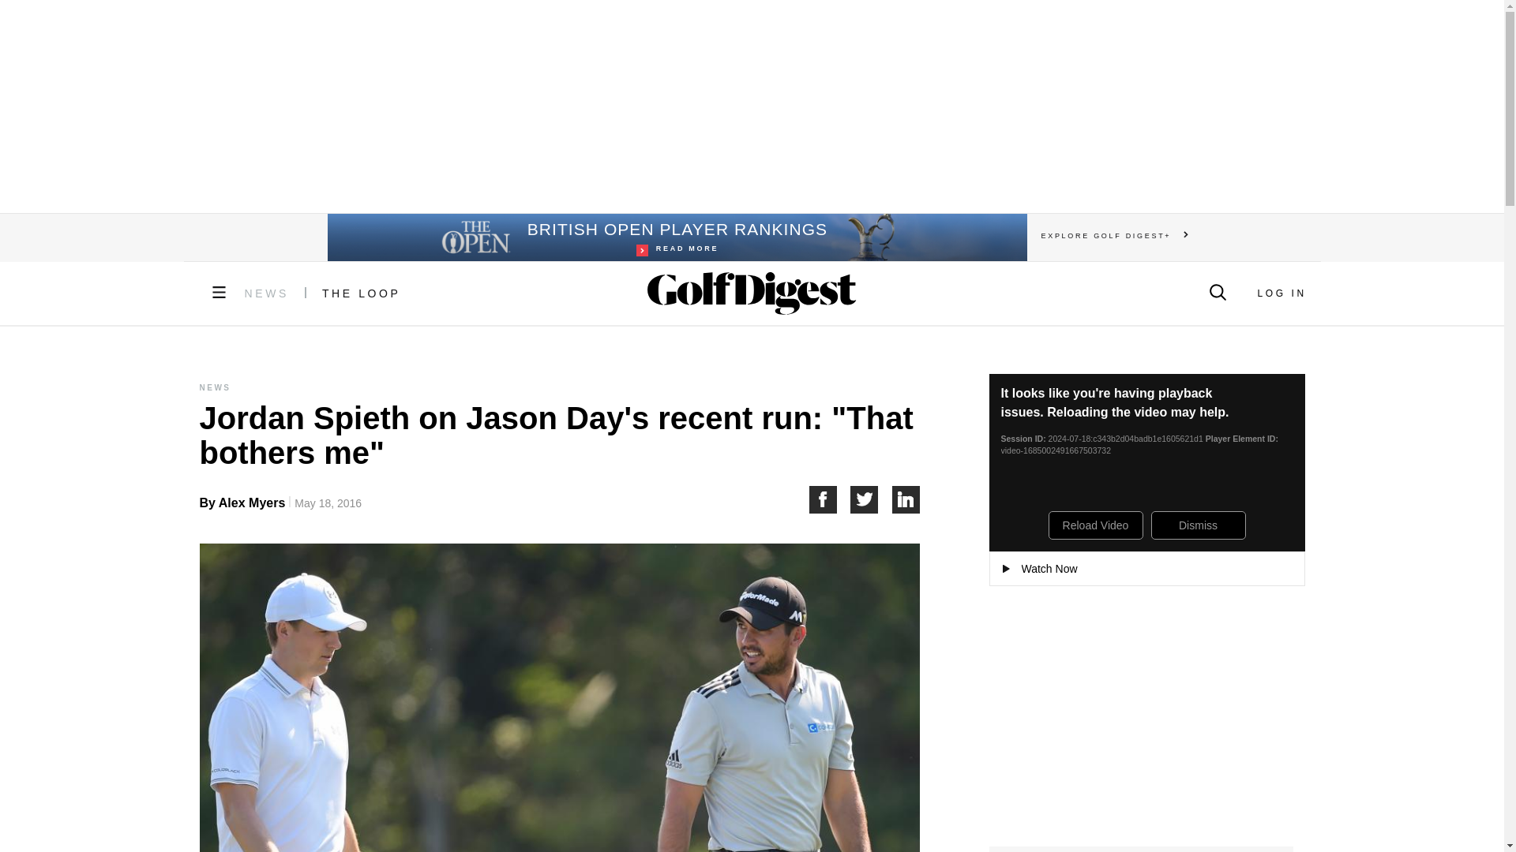 The image size is (1516, 852). Describe the element at coordinates (906, 499) in the screenshot. I see `Share on LinkedIn` at that location.